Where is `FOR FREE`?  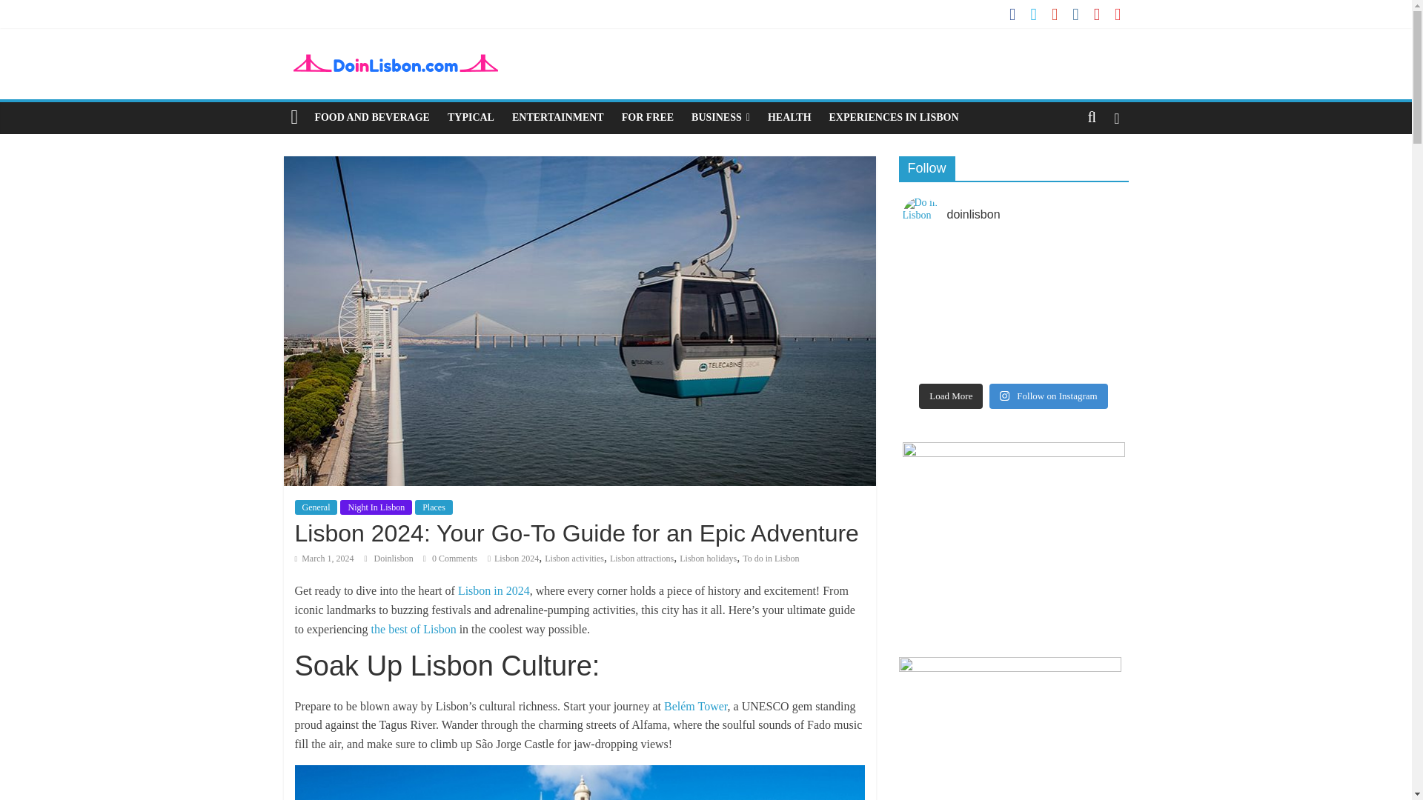
FOR FREE is located at coordinates (648, 118).